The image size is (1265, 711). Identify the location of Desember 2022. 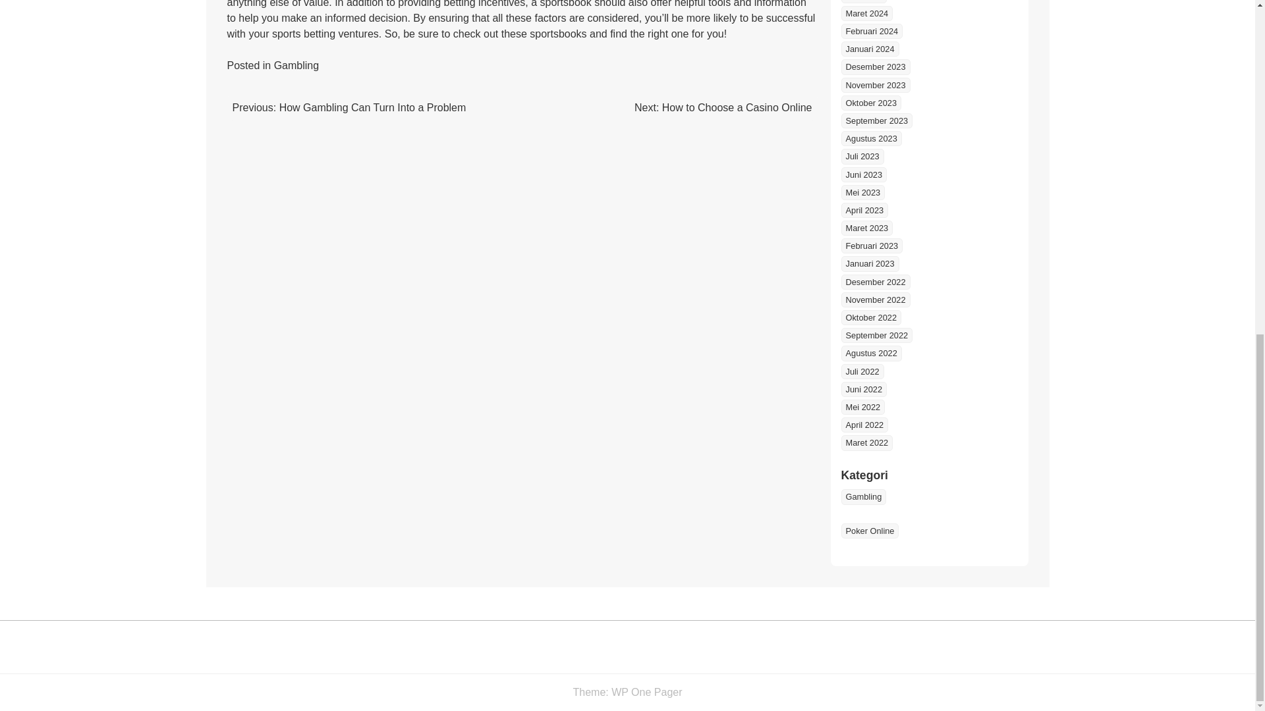
(875, 282).